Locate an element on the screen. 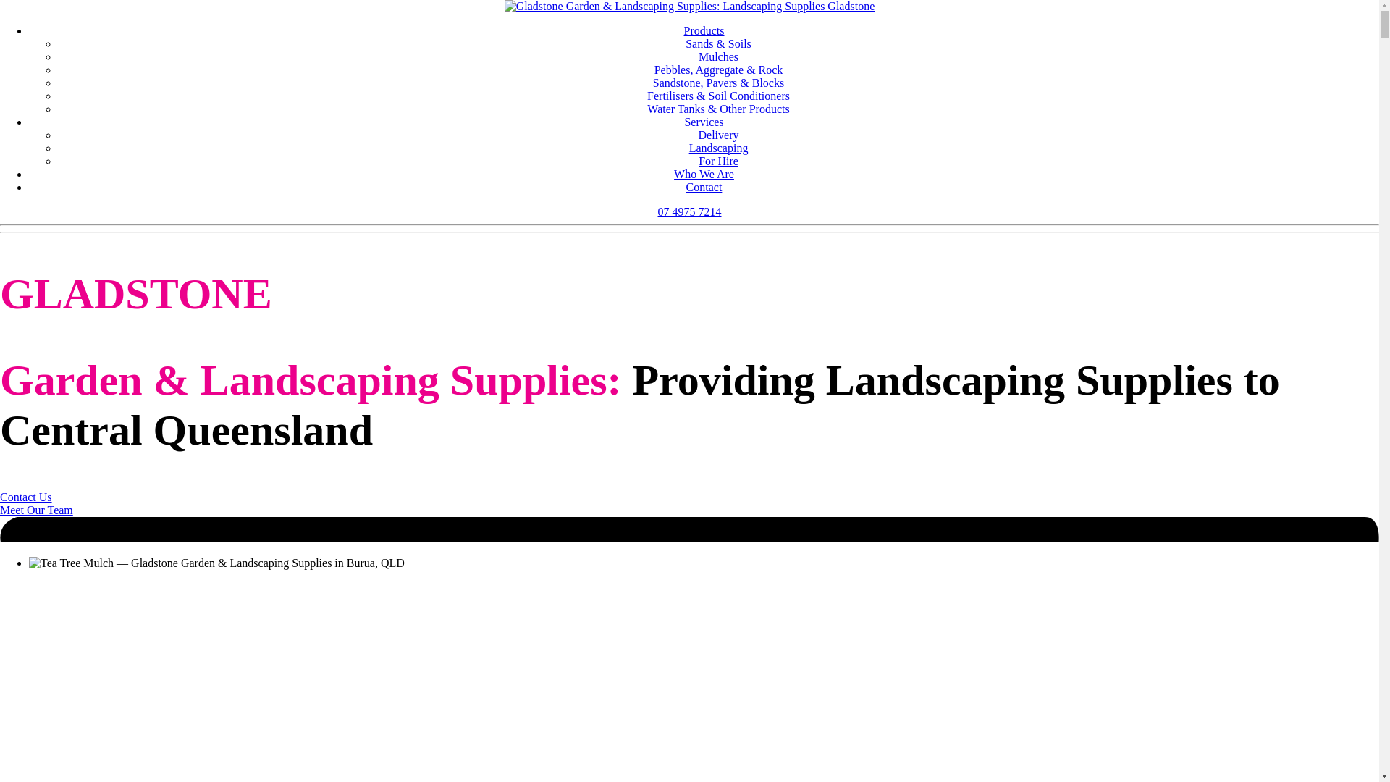  Landscaping is located at coordinates (719, 148).